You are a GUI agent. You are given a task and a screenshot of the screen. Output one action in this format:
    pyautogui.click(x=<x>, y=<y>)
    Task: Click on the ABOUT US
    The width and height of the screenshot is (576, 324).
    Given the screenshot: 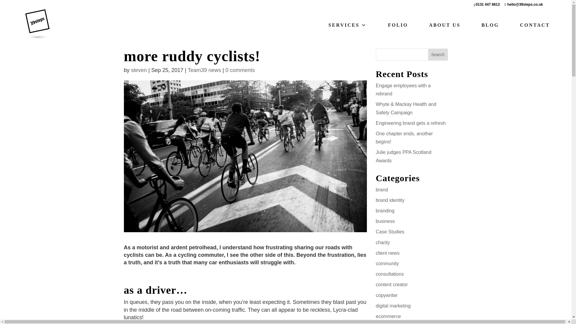 What is the action you would take?
    pyautogui.click(x=445, y=25)
    